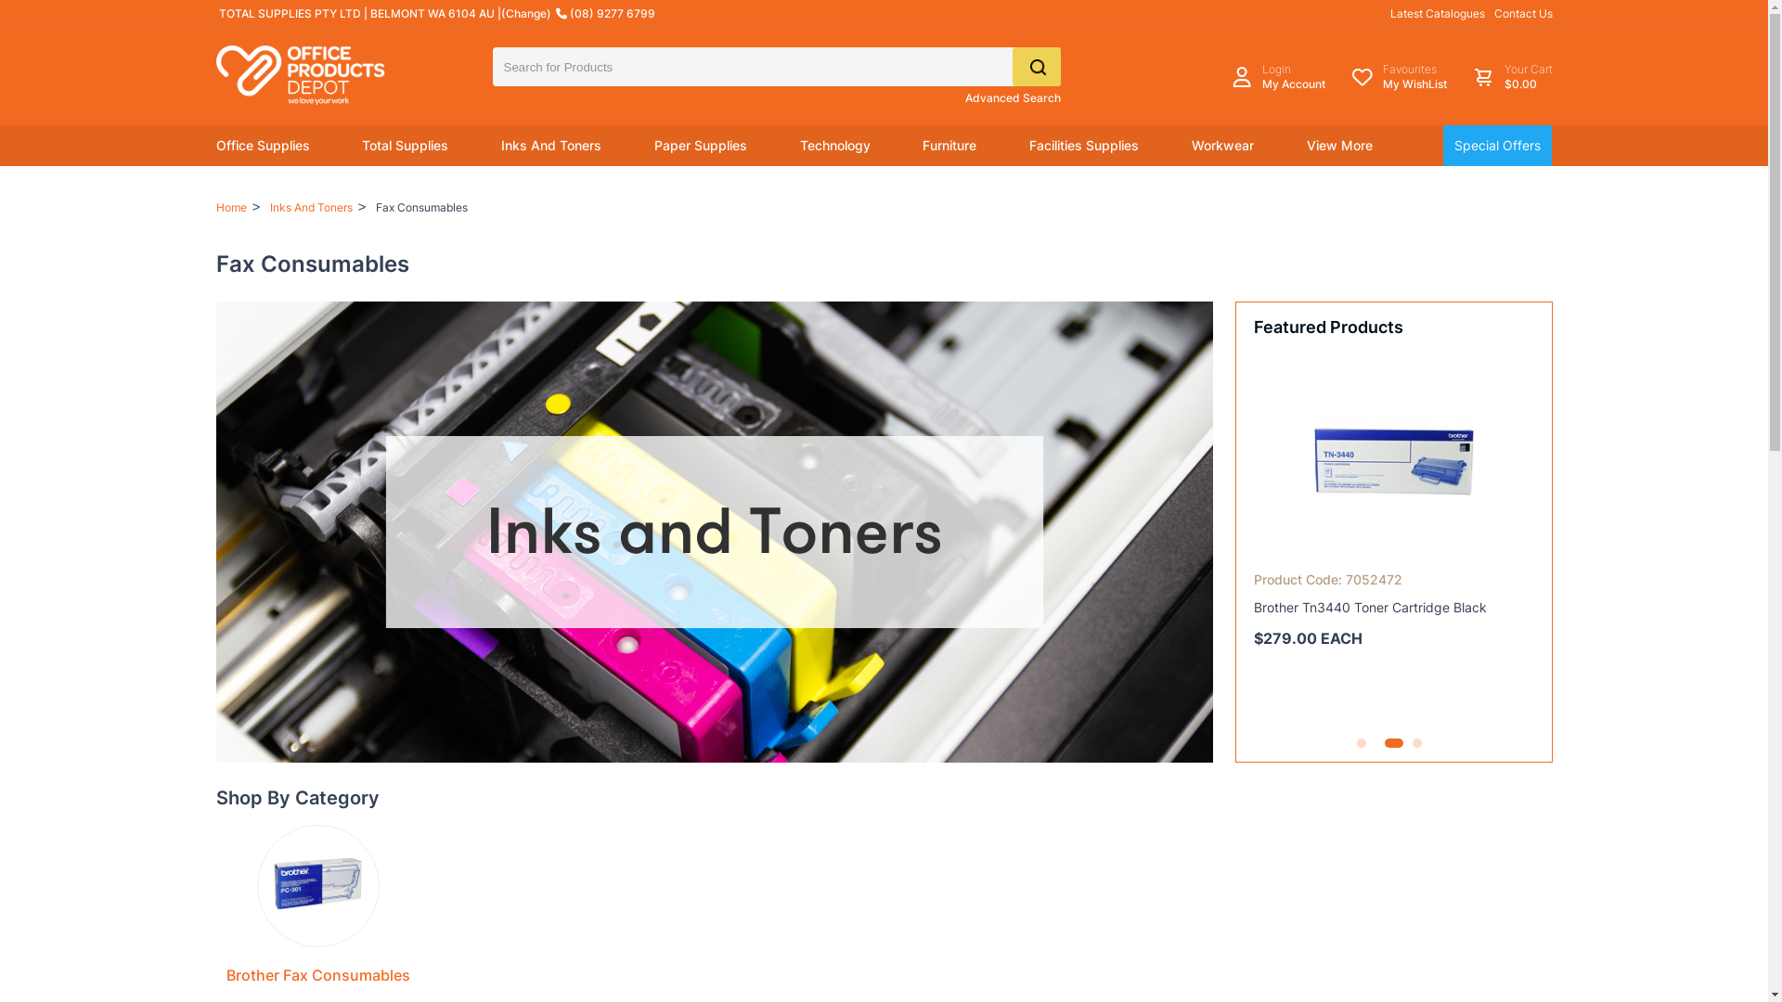 This screenshot has height=1002, width=1782. Describe the element at coordinates (526, 14) in the screenshot. I see `(Change)` at that location.